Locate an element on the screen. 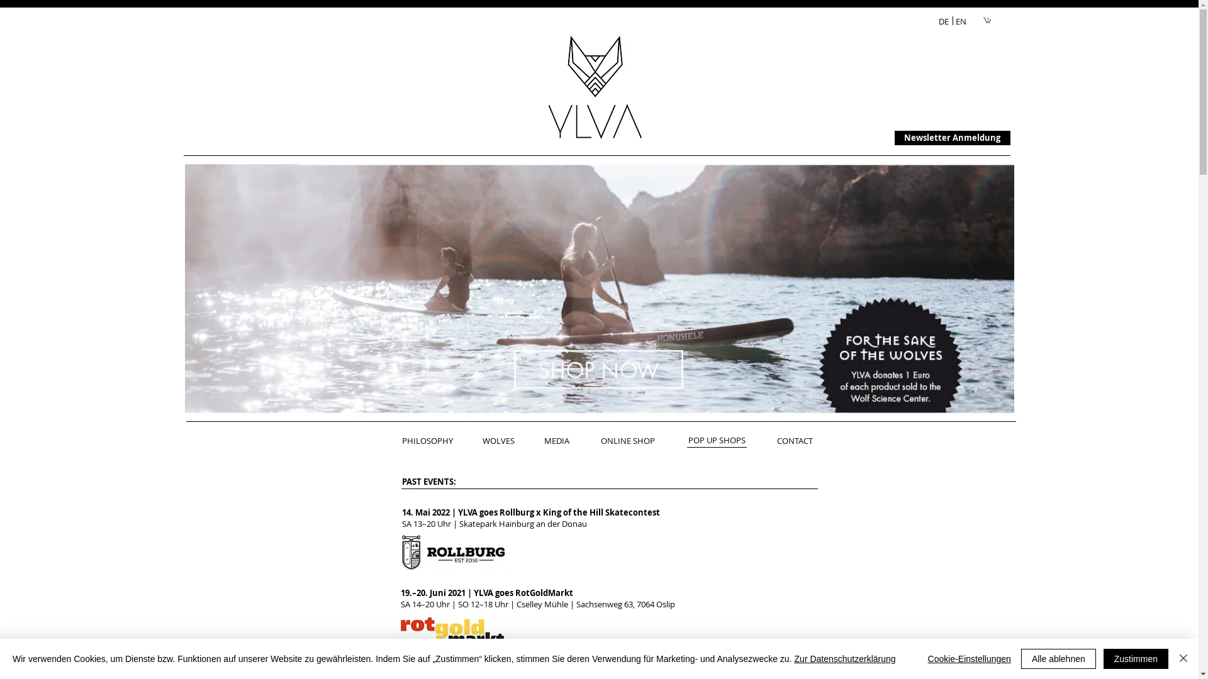 The image size is (1208, 679). EN is located at coordinates (961, 21).